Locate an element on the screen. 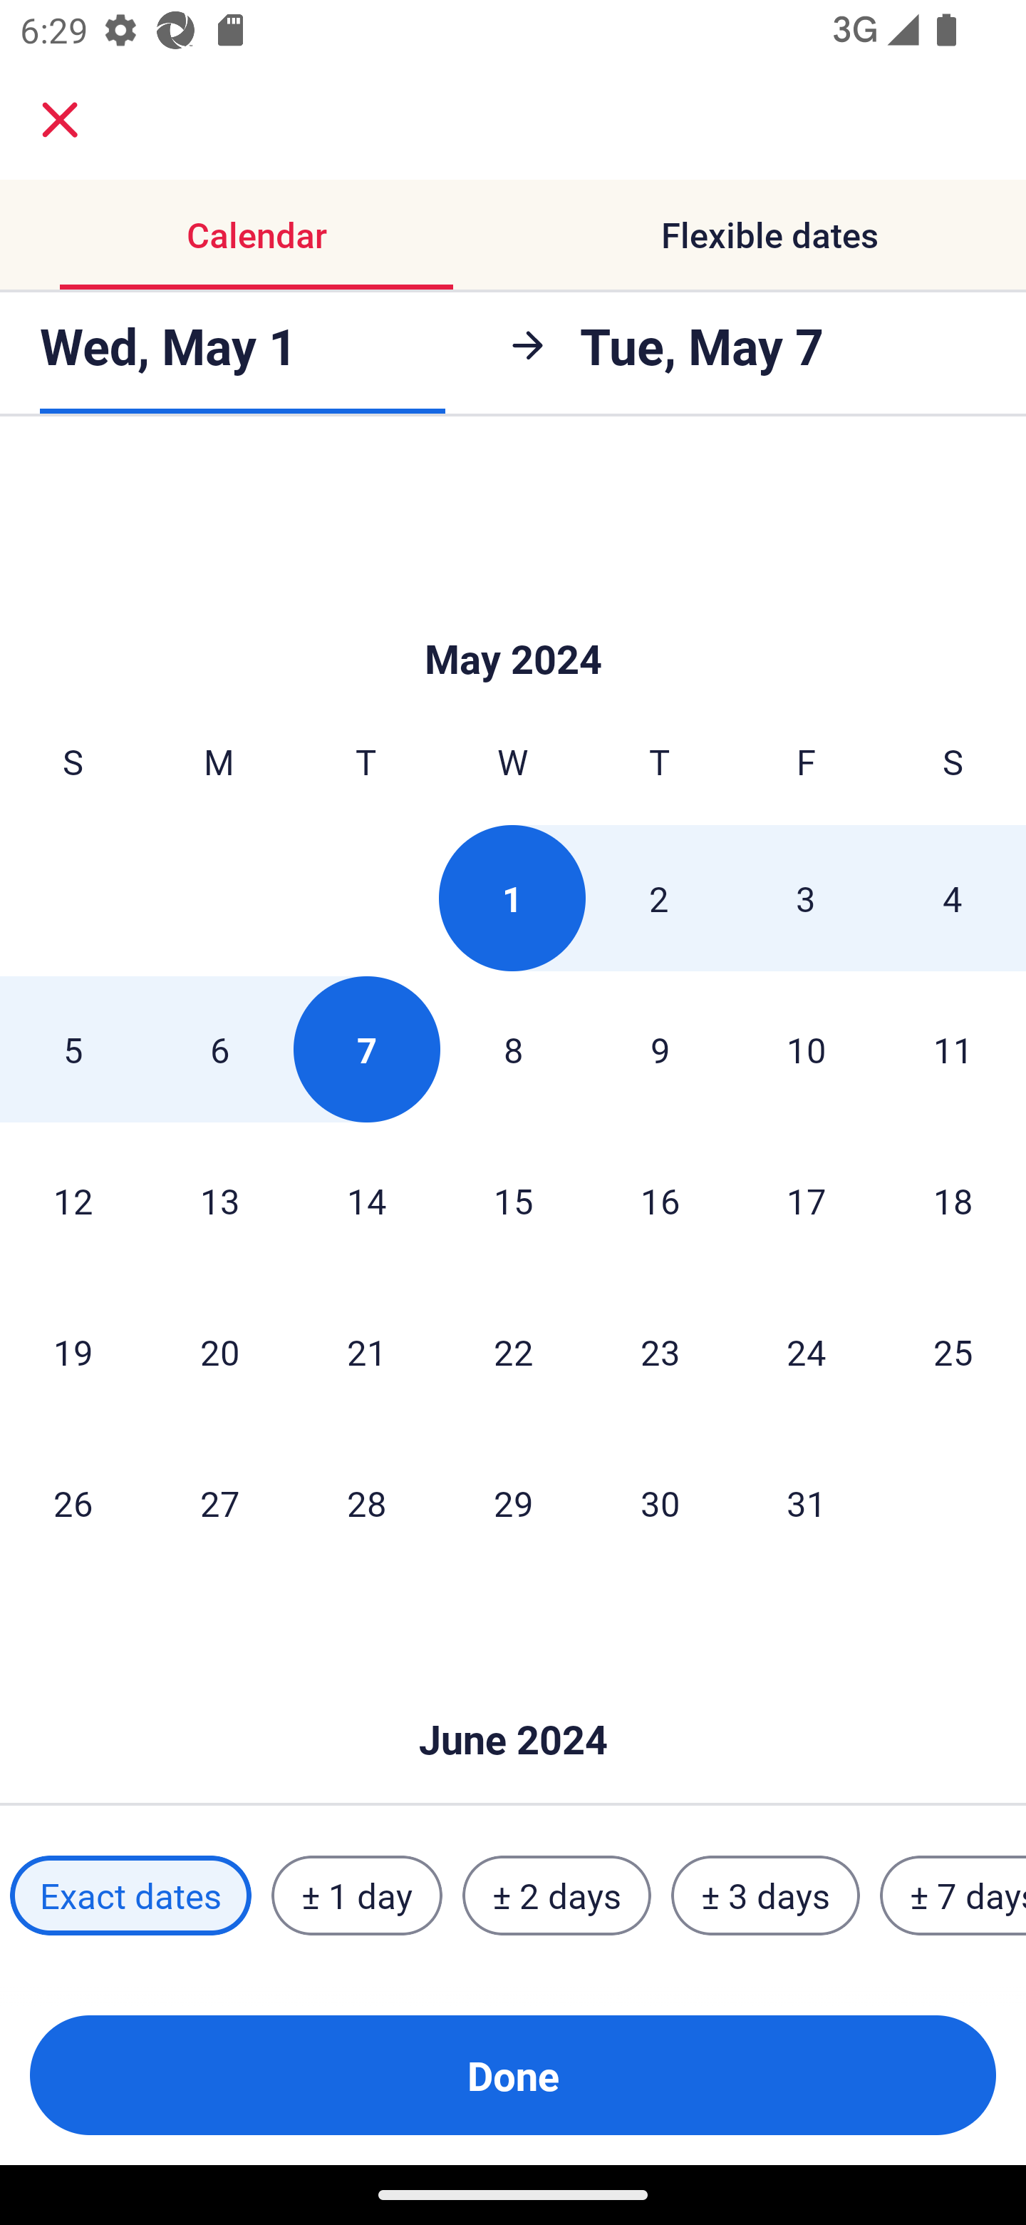 The image size is (1026, 2225). 19 Sunday, May 19, 2024 is located at coordinates (73, 1351).